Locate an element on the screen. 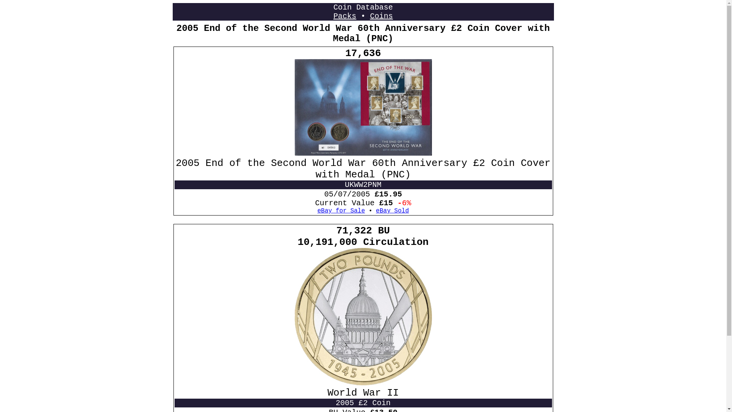 The width and height of the screenshot is (732, 412). Coins is located at coordinates (381, 16).